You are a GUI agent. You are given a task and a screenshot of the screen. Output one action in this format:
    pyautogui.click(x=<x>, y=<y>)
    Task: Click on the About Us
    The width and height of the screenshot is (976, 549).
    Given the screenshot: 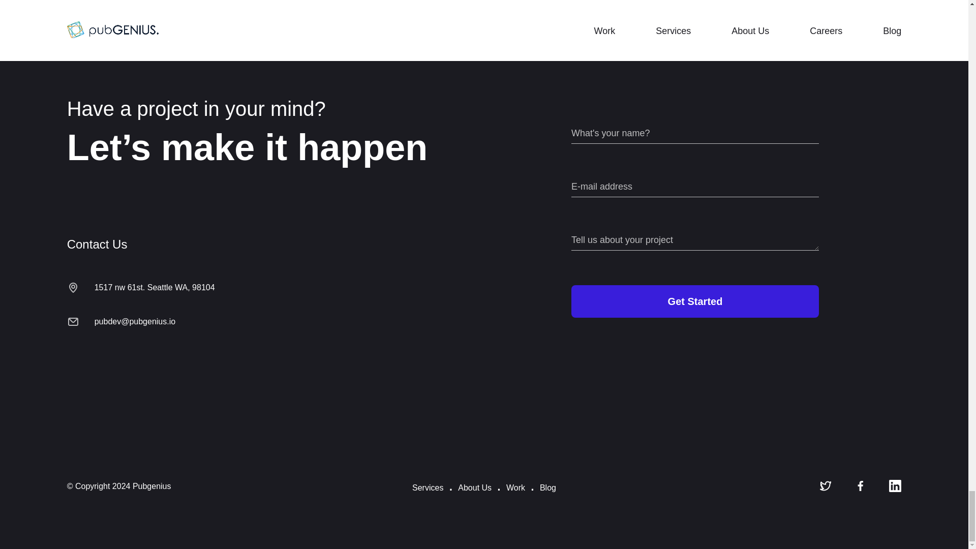 What is the action you would take?
    pyautogui.click(x=475, y=487)
    